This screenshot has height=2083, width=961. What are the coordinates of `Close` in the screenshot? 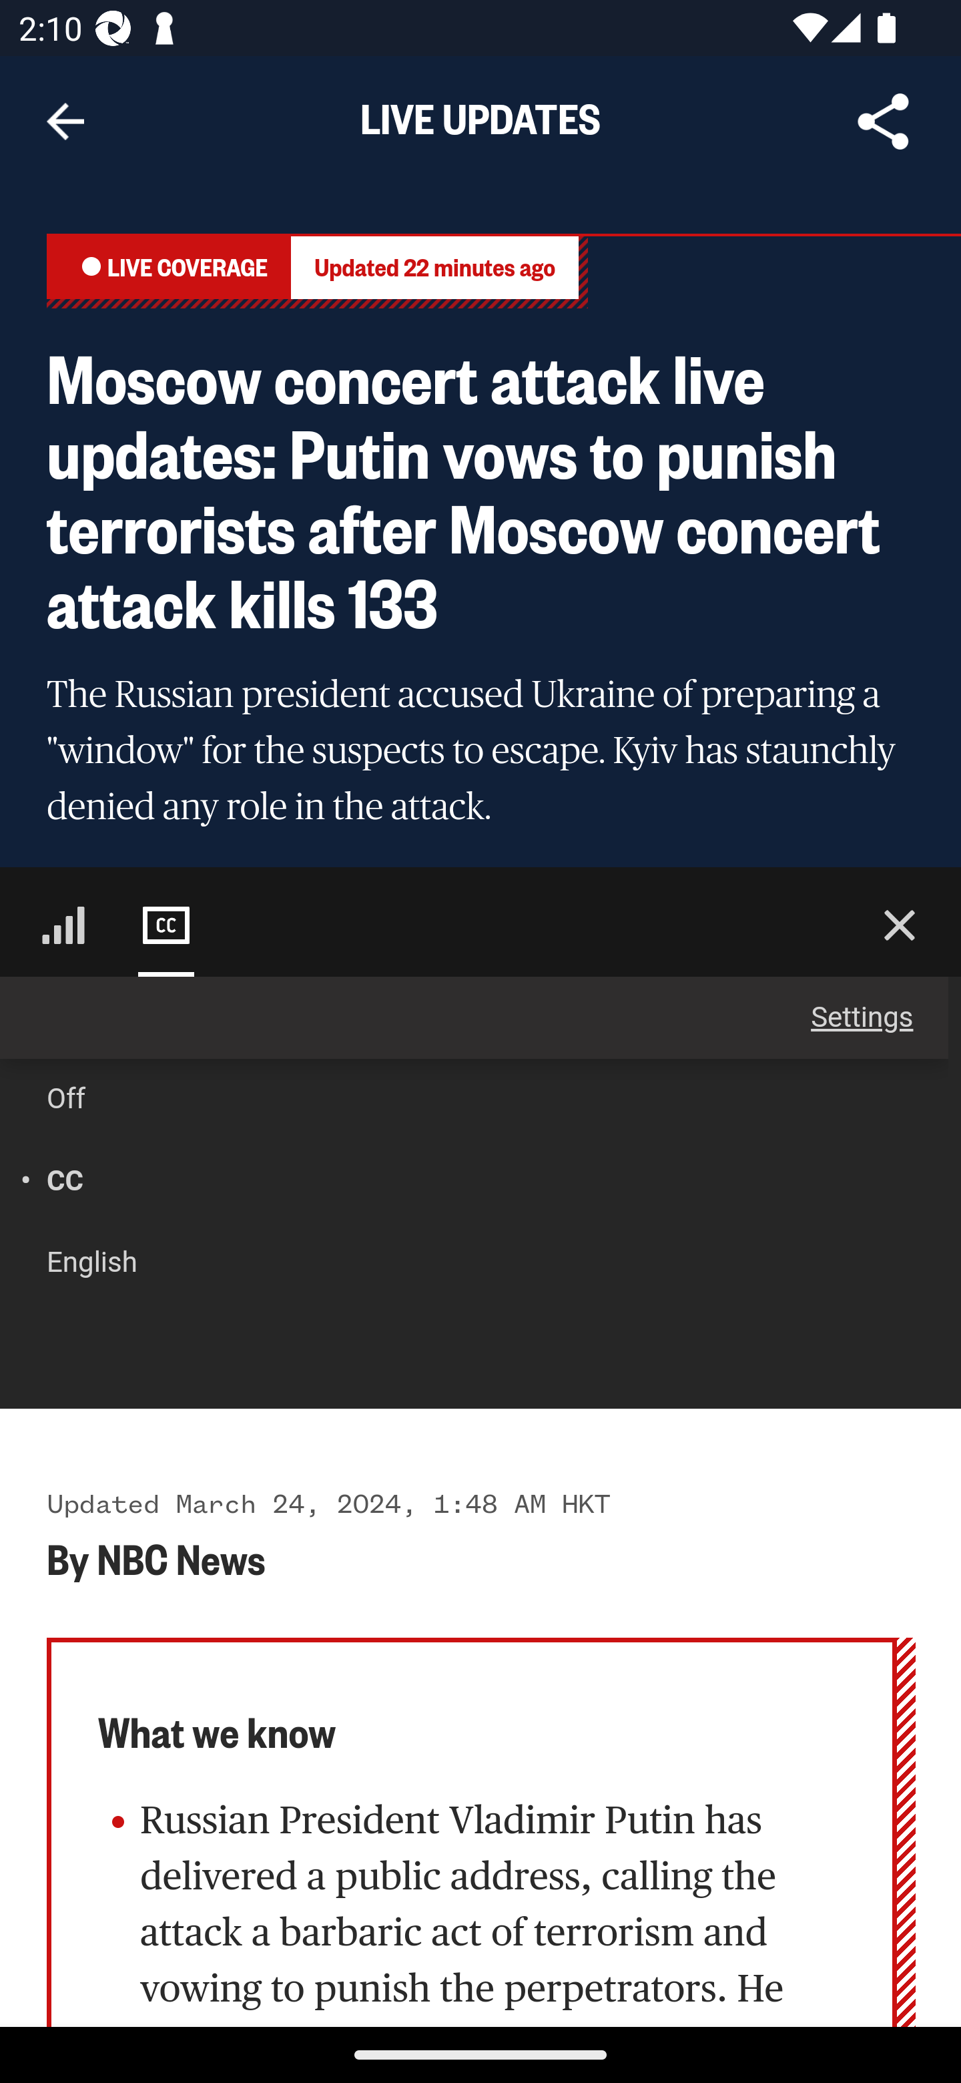 It's located at (900, 925).